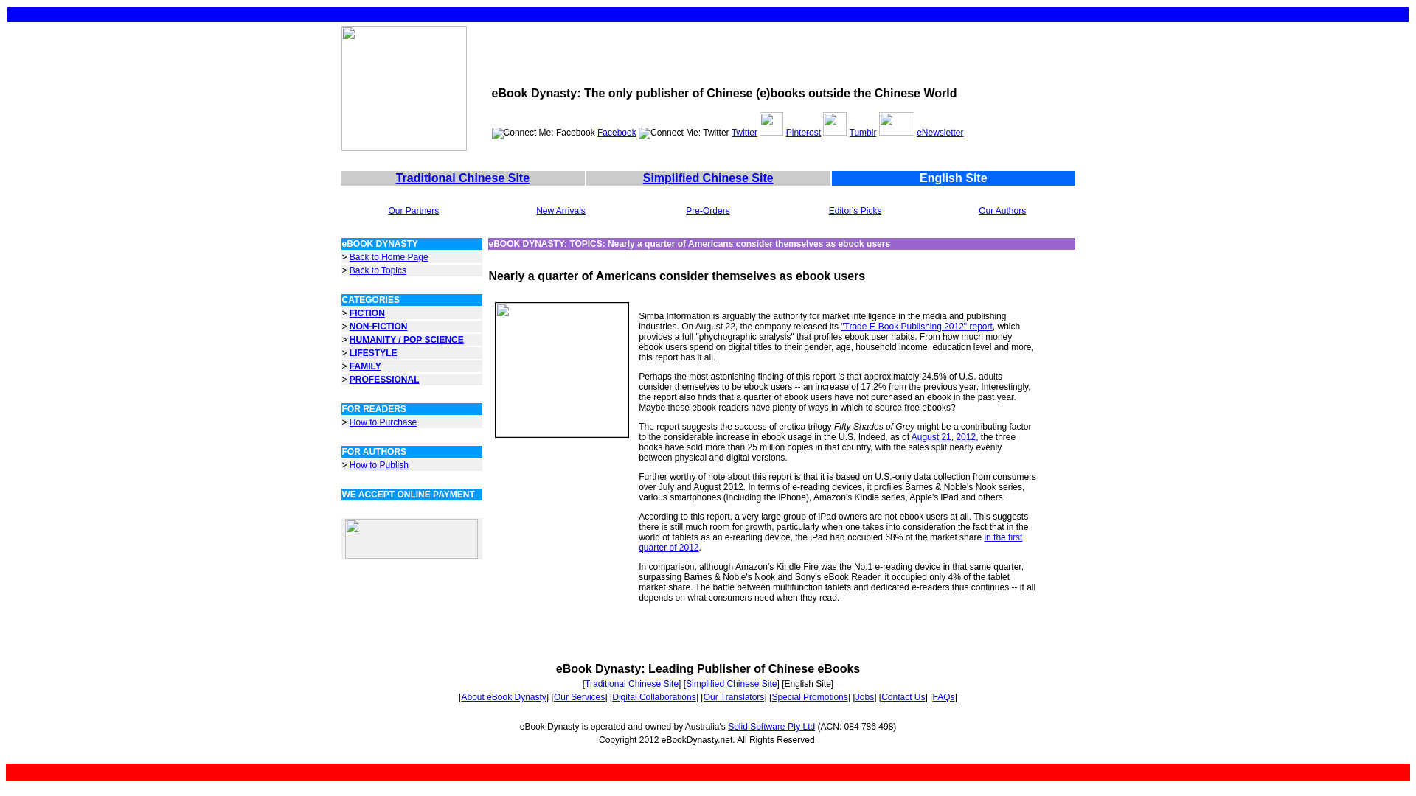 The width and height of the screenshot is (1416, 796). What do you see at coordinates (916, 327) in the screenshot?
I see `"Trade E-Book Publishing 2012" report` at bounding box center [916, 327].